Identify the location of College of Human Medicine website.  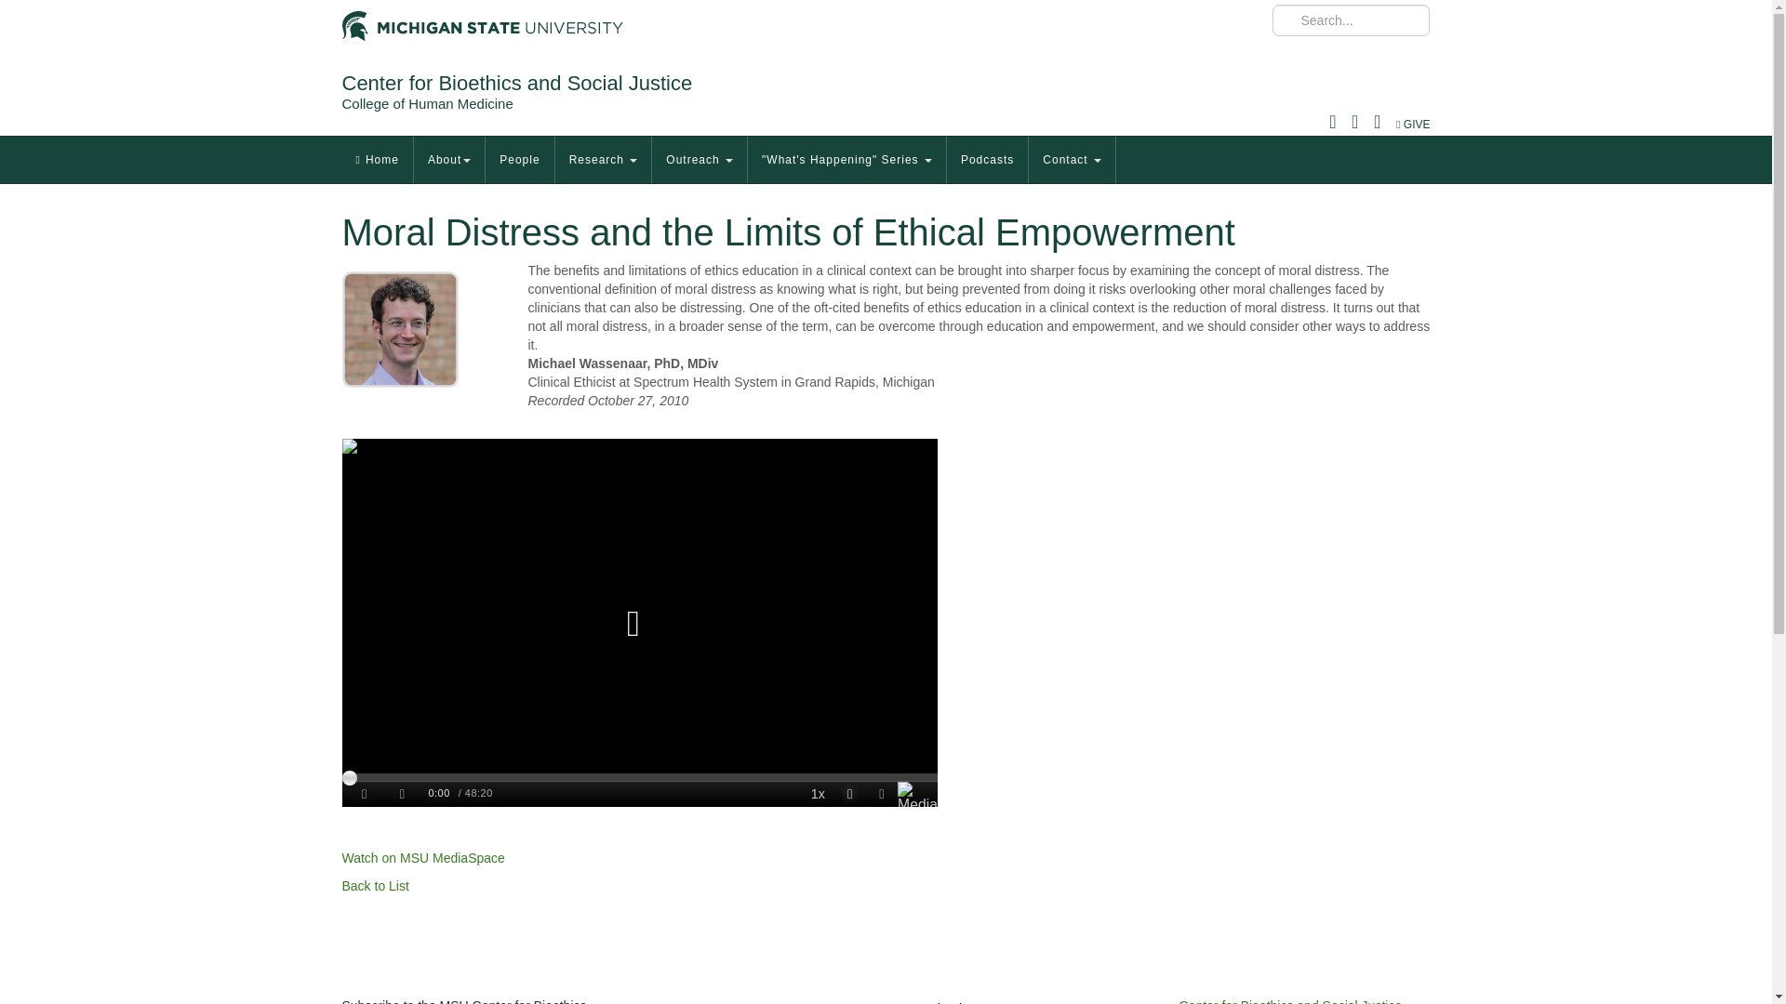
(428, 102).